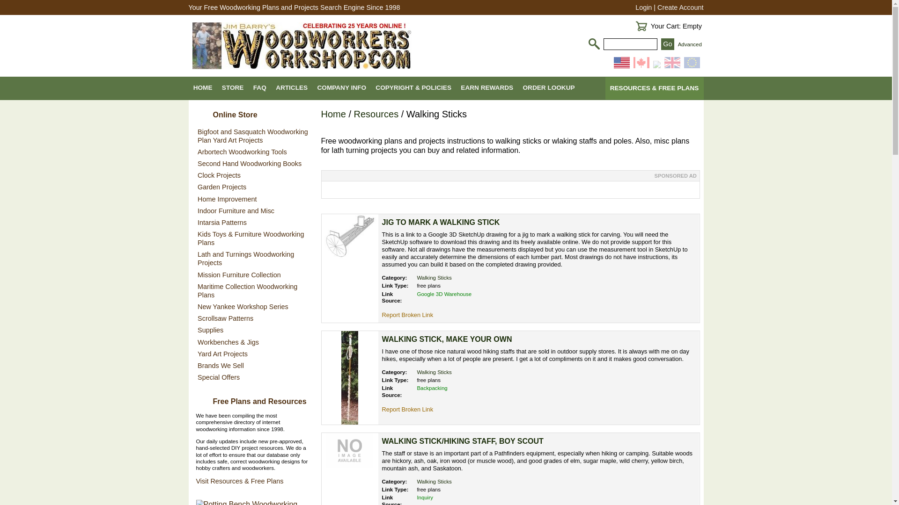 This screenshot has width=899, height=505. I want to click on Jig to mark a walking stick, so click(349, 236).